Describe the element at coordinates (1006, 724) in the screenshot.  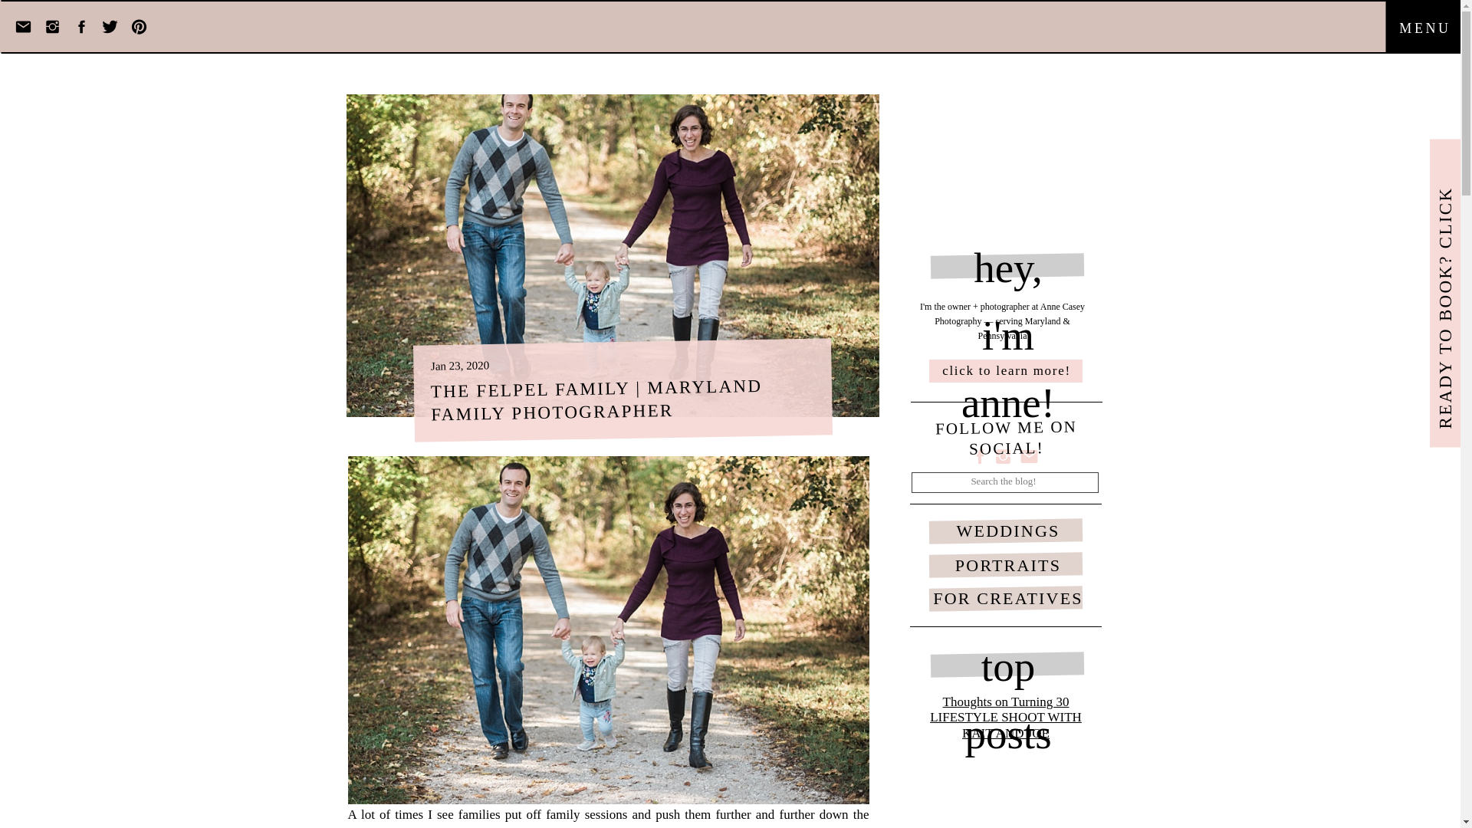
I see `LIFESTYLE SHOOT WITH KAIT AND JOE` at that location.